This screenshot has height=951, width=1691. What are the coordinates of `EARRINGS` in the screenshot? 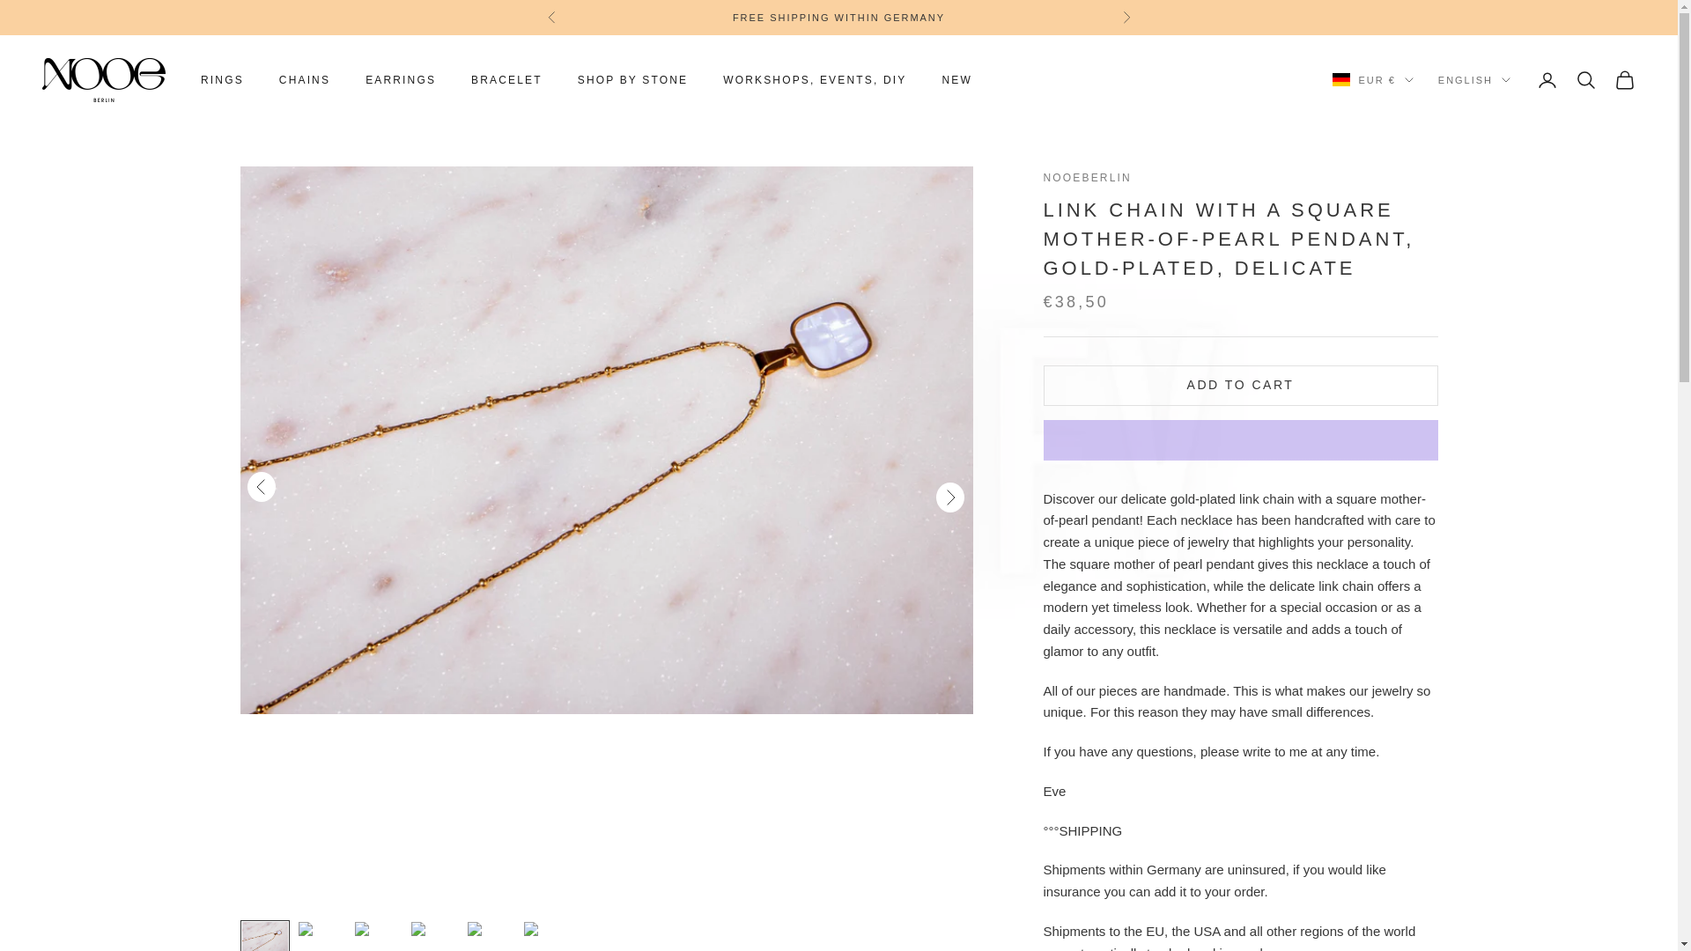 It's located at (400, 80).